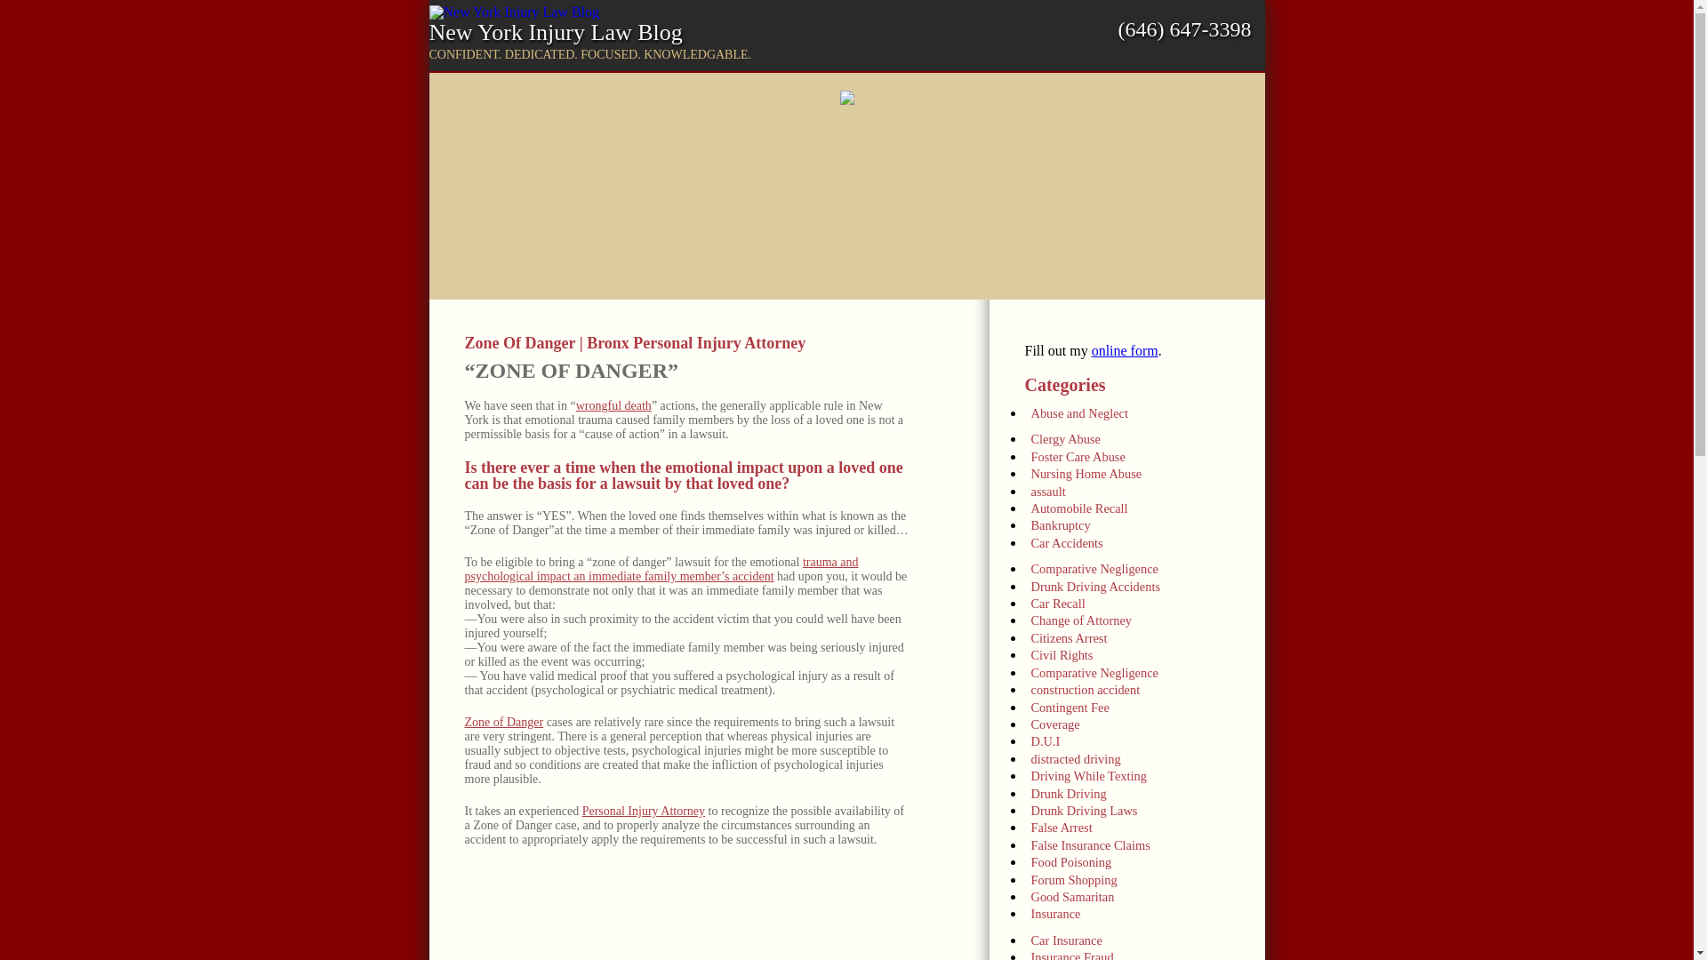  I want to click on Civil Rights, so click(1131, 652).